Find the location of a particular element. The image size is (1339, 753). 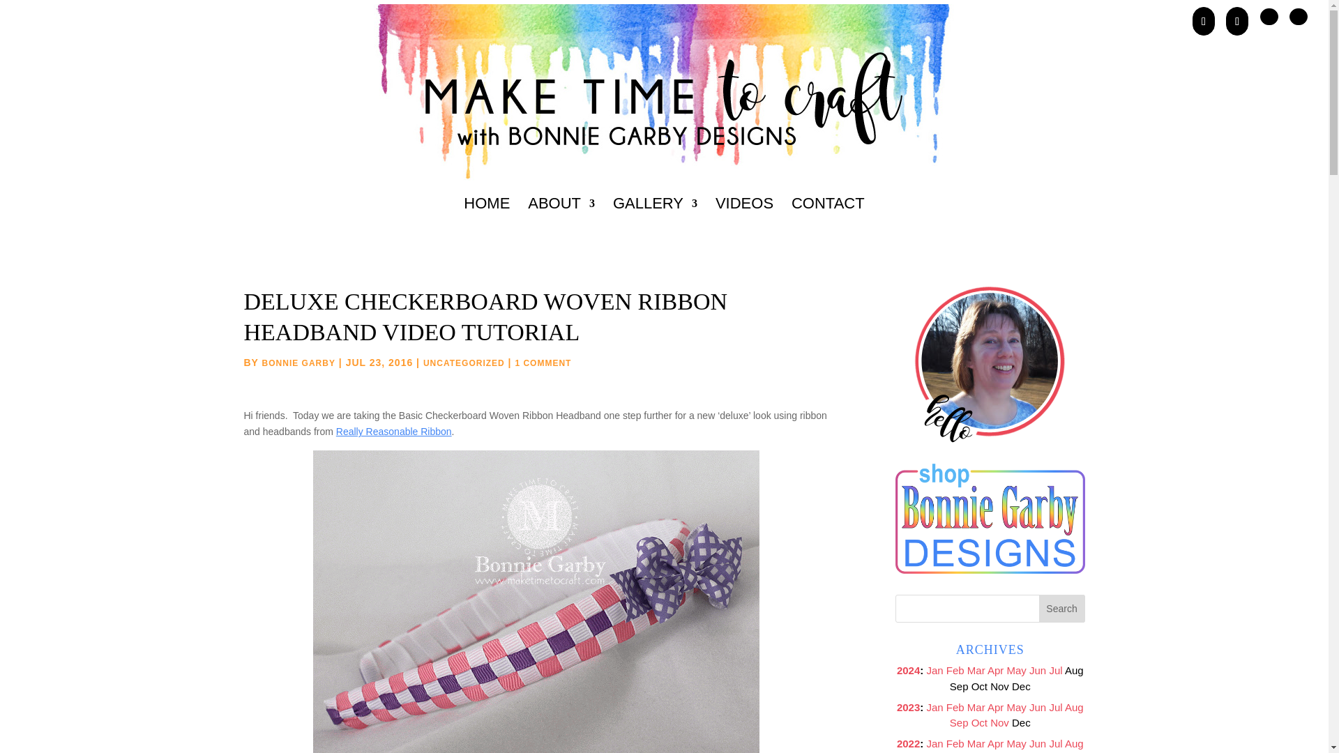

CONTACT is located at coordinates (828, 222).